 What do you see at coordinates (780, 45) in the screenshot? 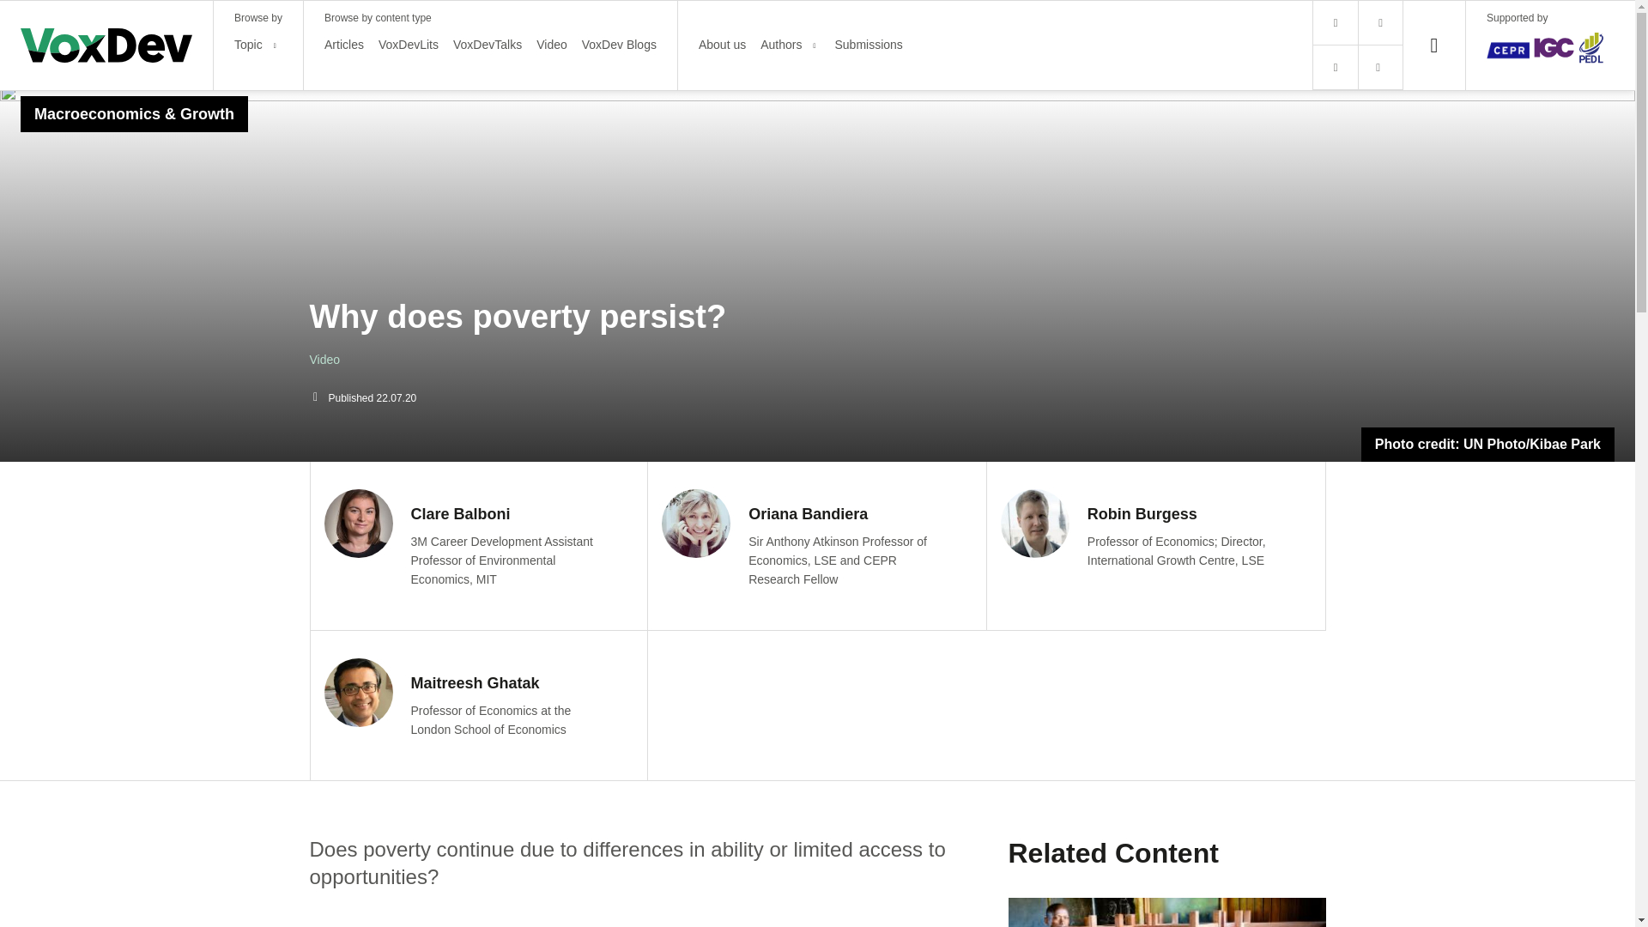
I see `Authors` at bounding box center [780, 45].